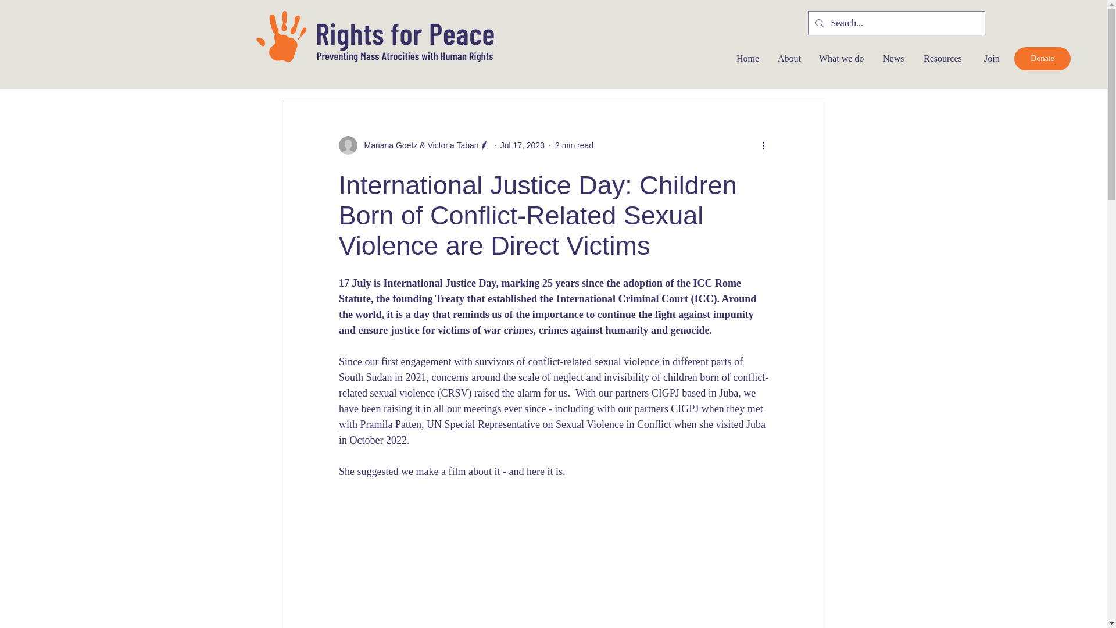  I want to click on Donate, so click(1042, 58).